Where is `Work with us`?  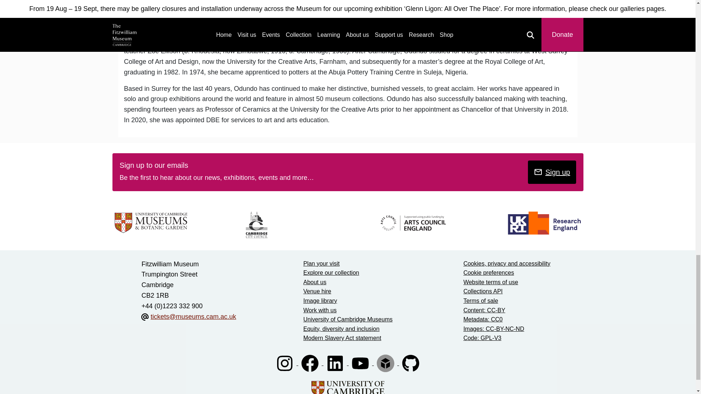
Work with us is located at coordinates (320, 310).